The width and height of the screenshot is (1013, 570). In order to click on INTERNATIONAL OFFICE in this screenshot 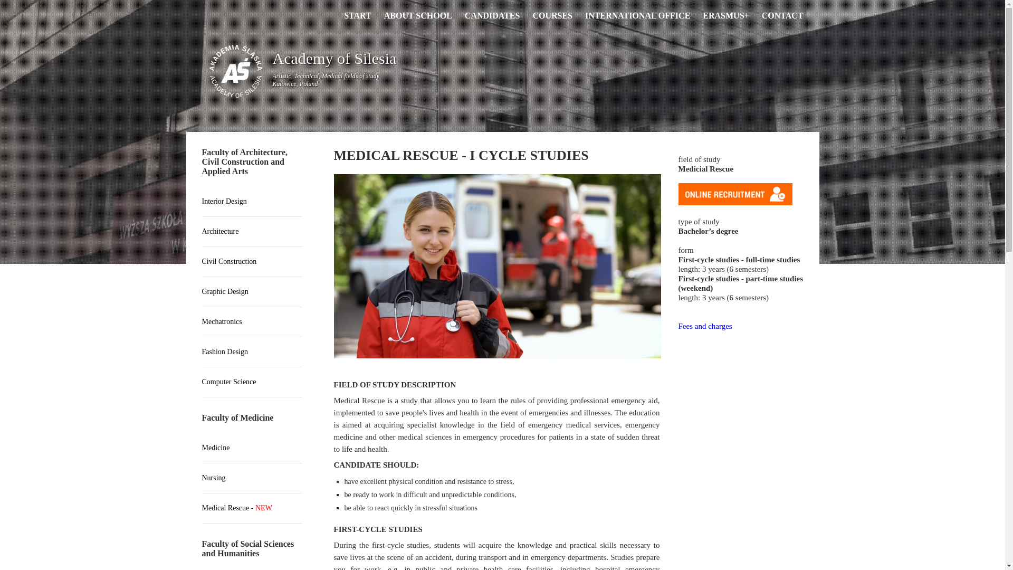, I will do `click(637, 15)`.